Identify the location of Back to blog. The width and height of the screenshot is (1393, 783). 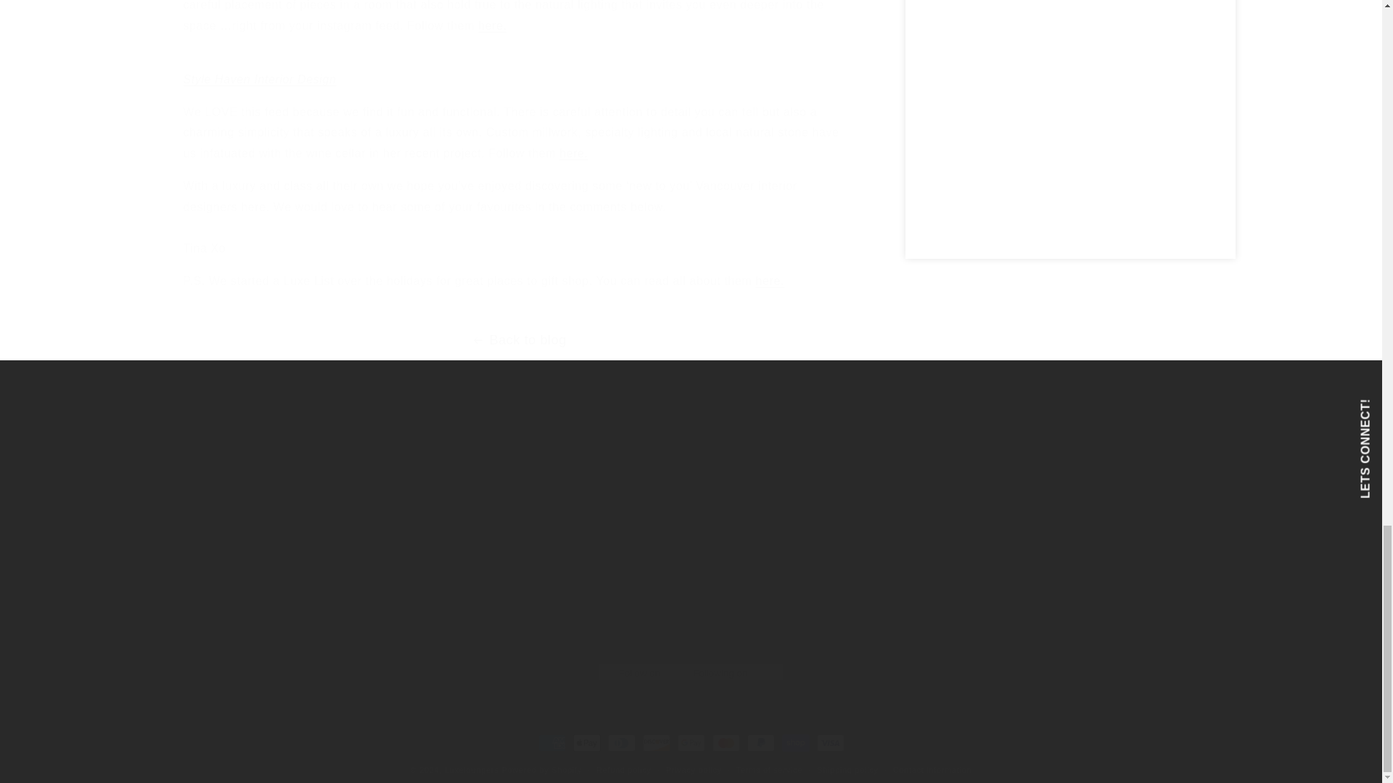
(518, 339).